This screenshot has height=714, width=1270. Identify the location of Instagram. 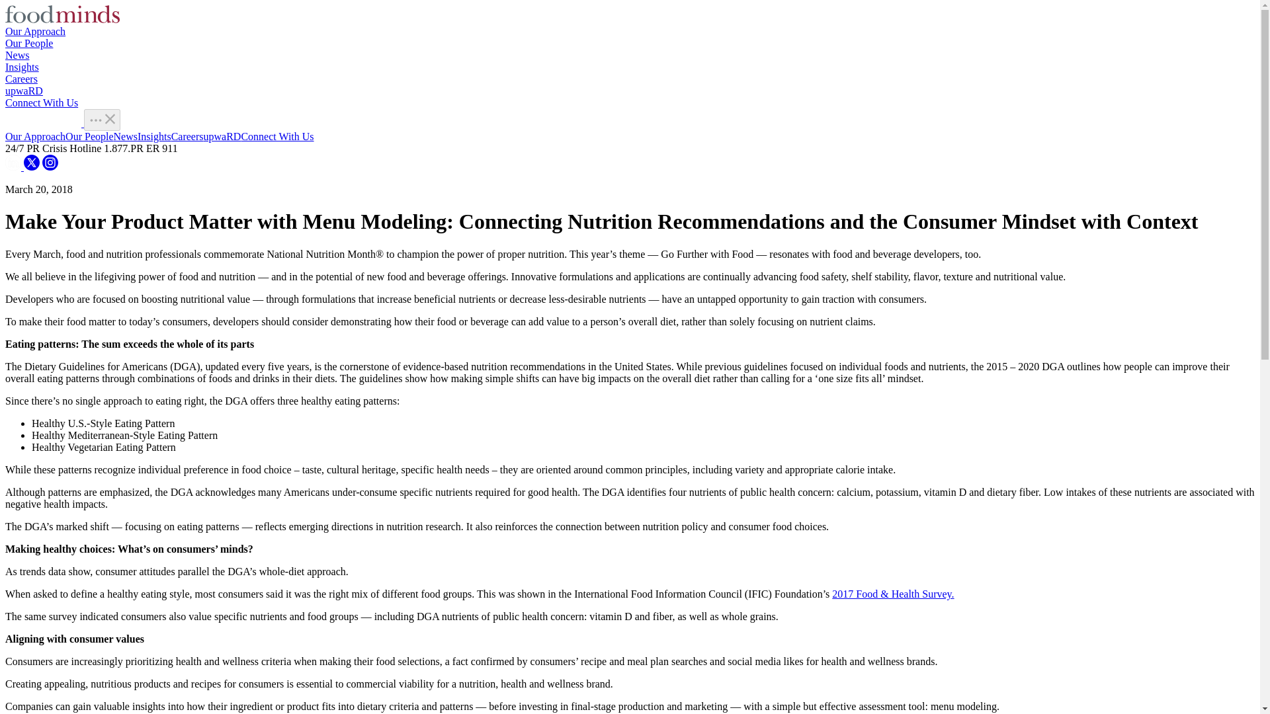
(50, 167).